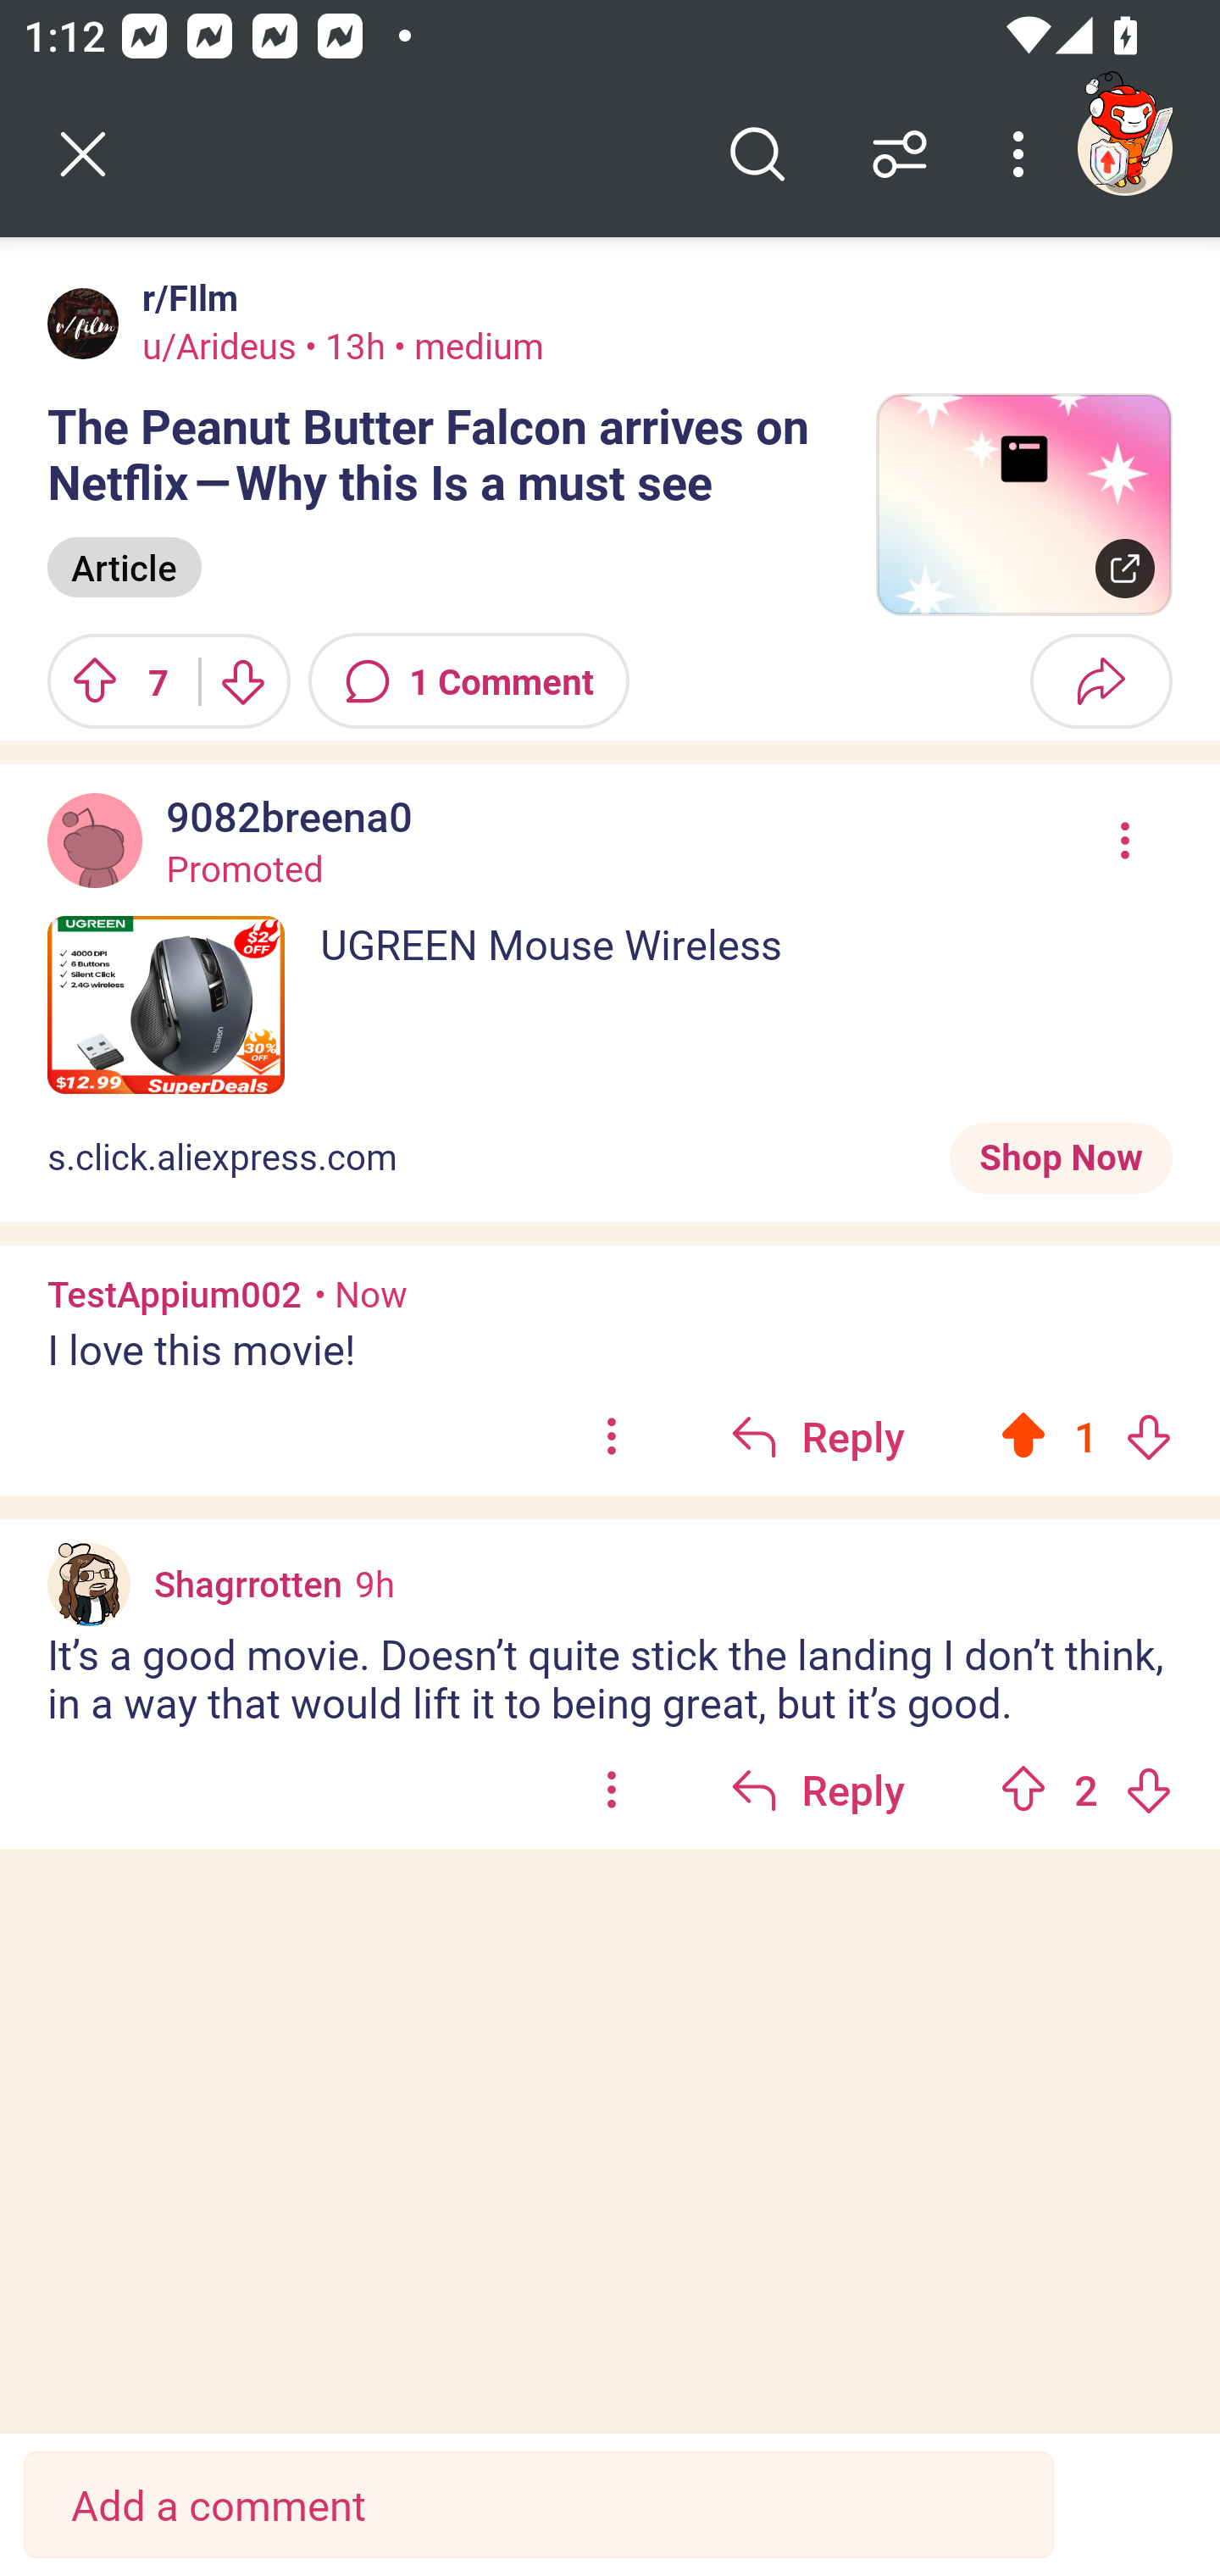 Image resolution: width=1220 pixels, height=2576 pixels. I want to click on More options, so click(1023, 154).